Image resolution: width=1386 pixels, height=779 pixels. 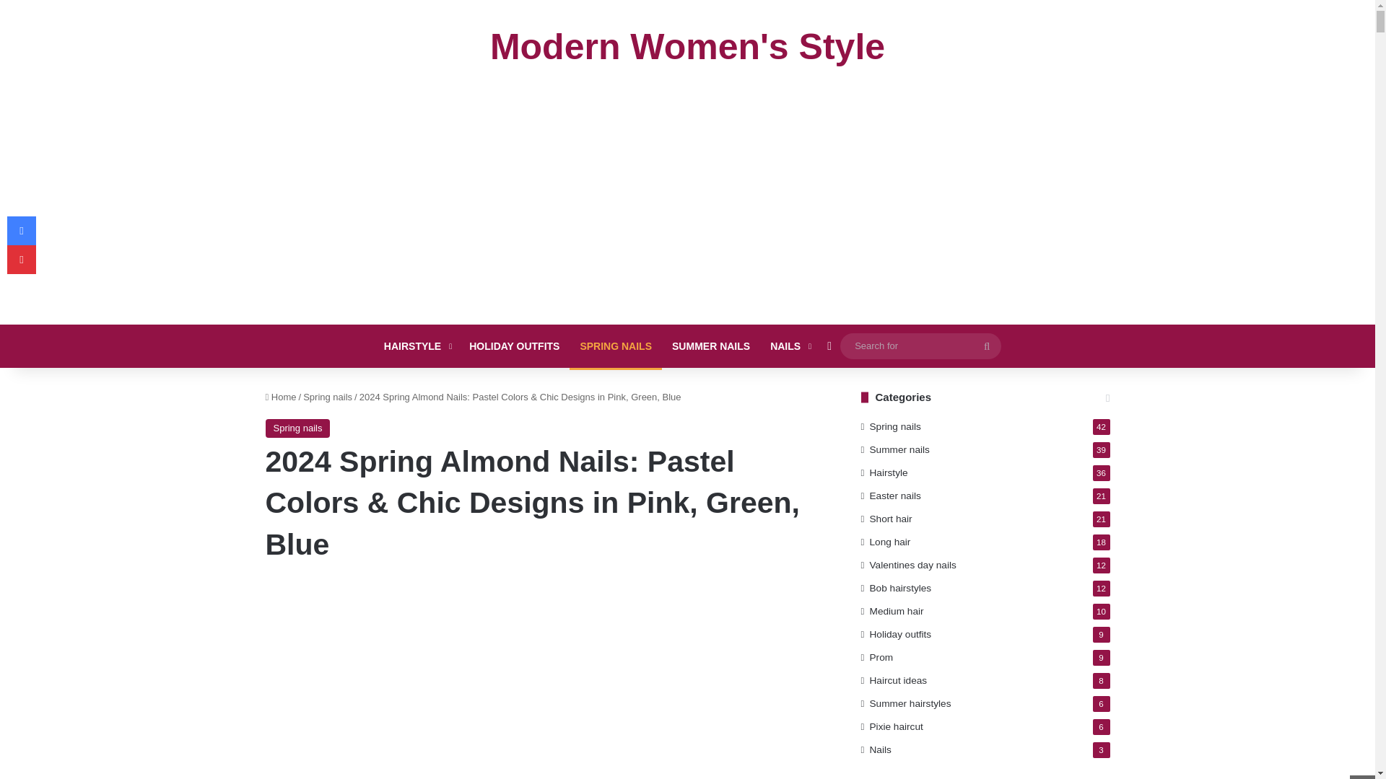 What do you see at coordinates (514, 346) in the screenshot?
I see `HOLIDAY OUTFITS` at bounding box center [514, 346].